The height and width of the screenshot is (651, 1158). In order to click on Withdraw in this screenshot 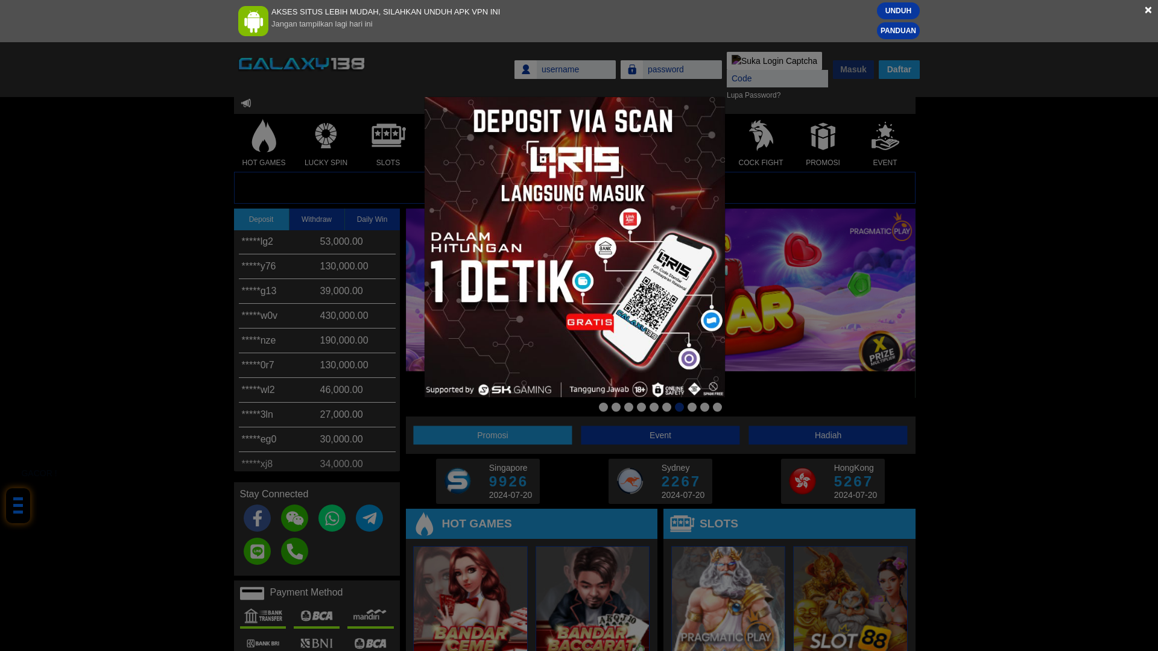, I will do `click(317, 219)`.